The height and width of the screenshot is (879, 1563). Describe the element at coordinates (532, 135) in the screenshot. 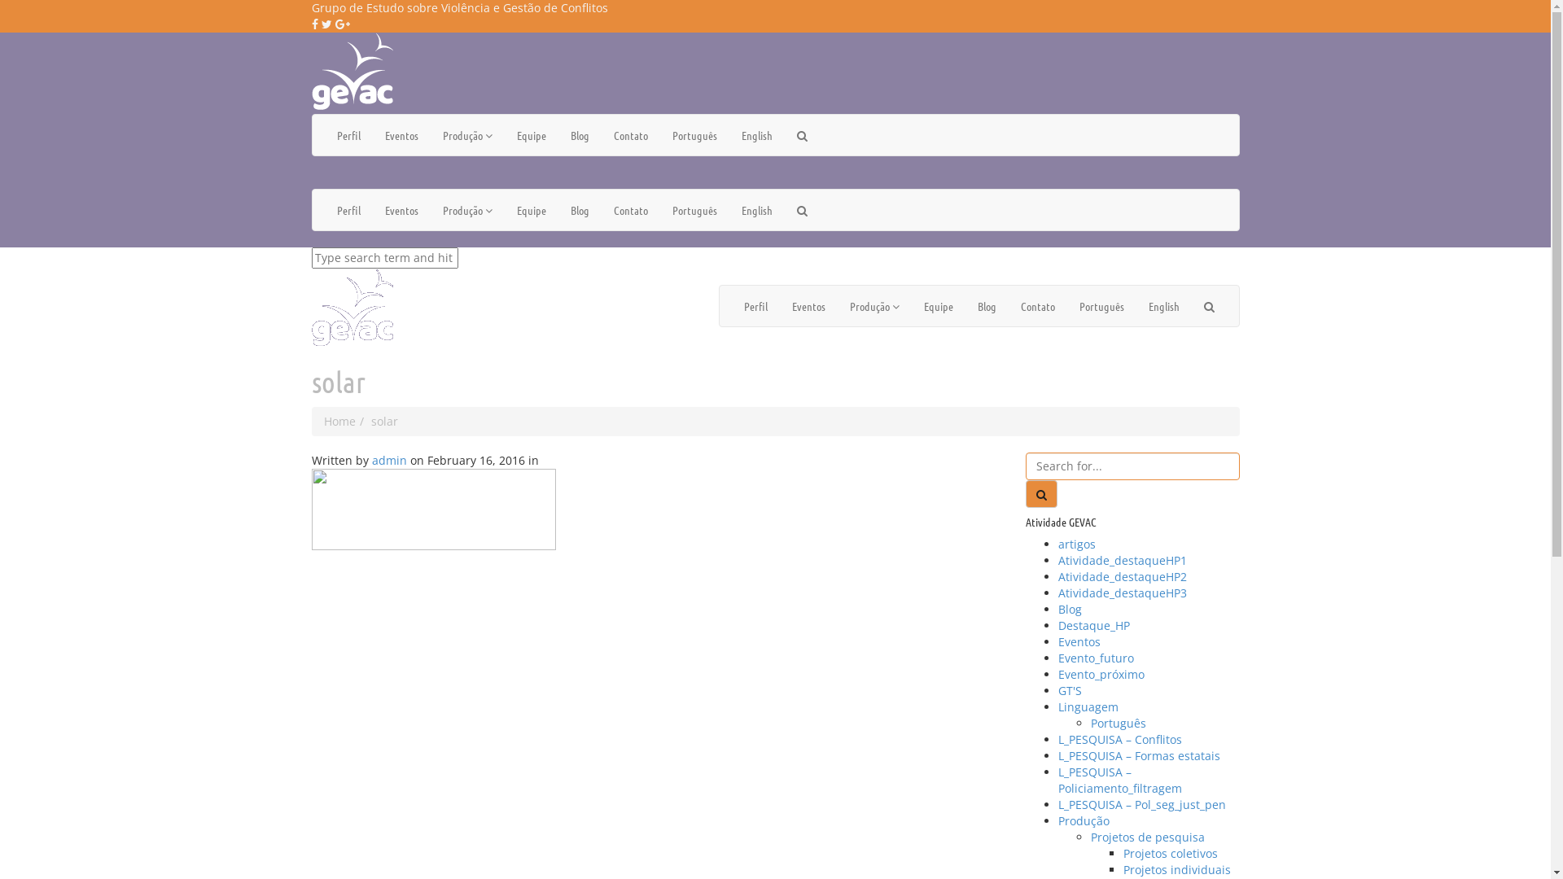

I see `Equipe` at that location.